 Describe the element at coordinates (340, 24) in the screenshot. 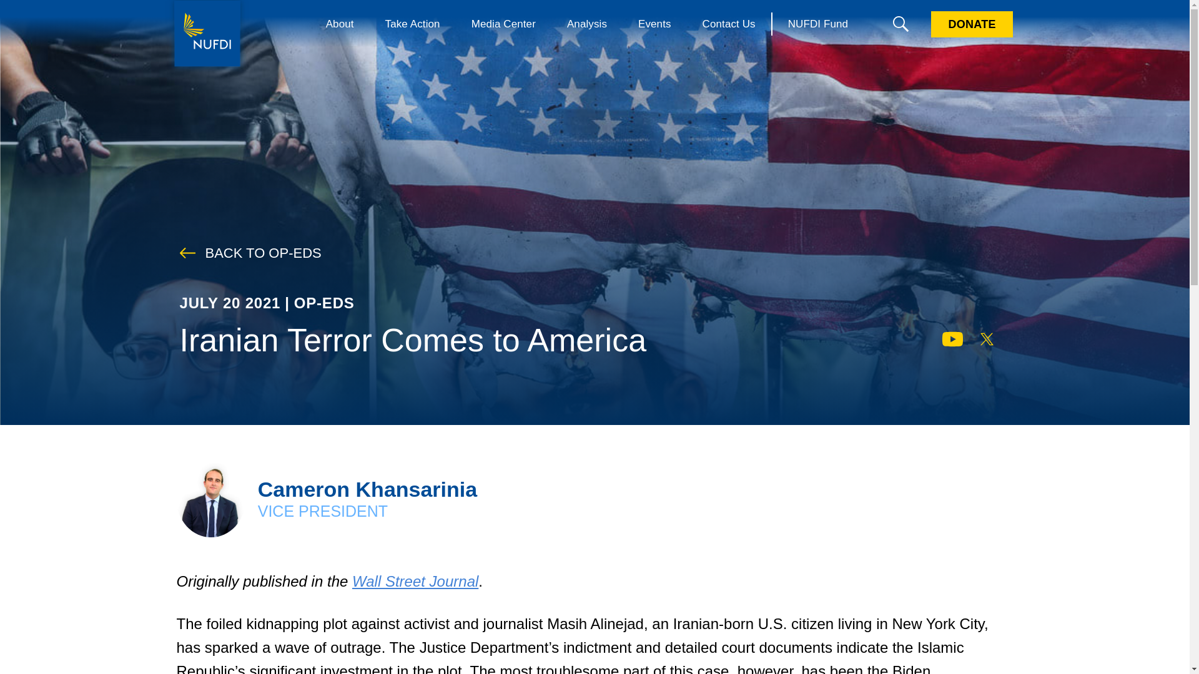

I see `About` at that location.